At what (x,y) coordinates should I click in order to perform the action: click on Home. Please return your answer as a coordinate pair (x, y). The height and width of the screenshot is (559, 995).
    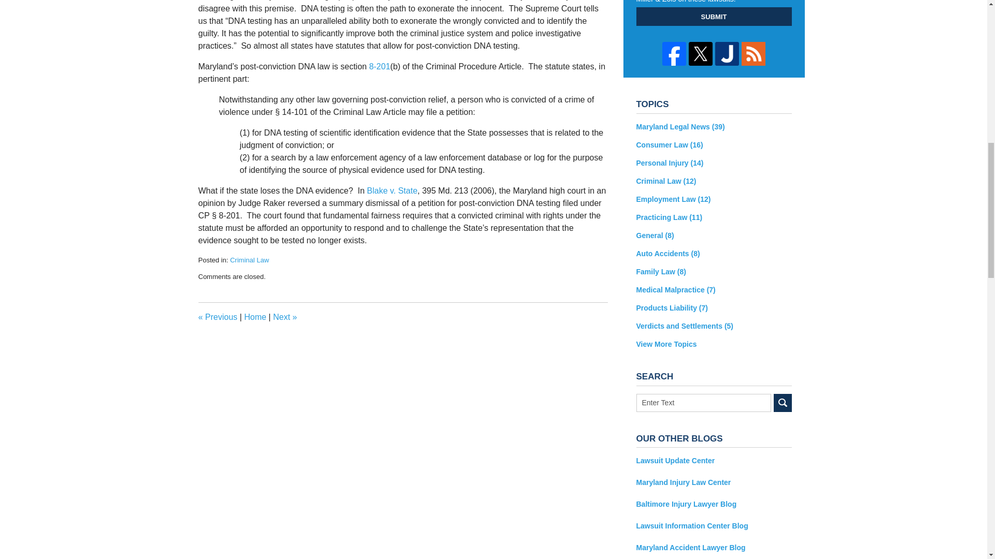
    Looking at the image, I should click on (255, 317).